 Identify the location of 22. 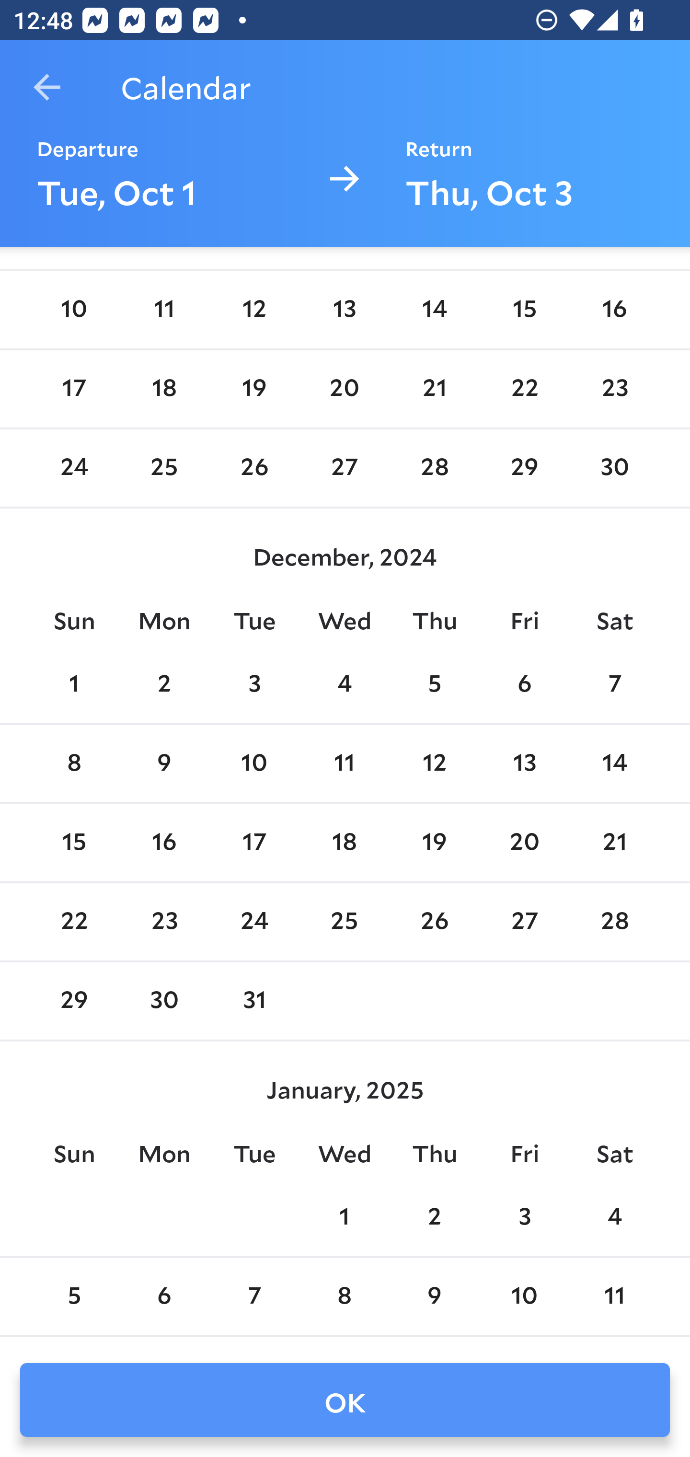
(524, 389).